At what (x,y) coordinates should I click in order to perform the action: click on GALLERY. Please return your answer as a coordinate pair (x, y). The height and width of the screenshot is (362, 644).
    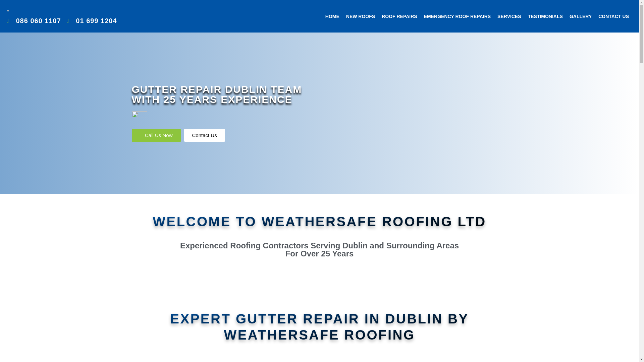
    Looking at the image, I should click on (580, 16).